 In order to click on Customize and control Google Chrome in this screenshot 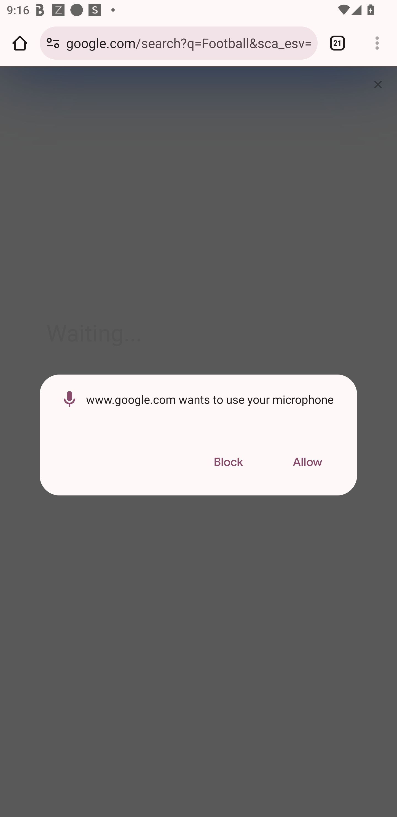, I will do `click(377, 43)`.